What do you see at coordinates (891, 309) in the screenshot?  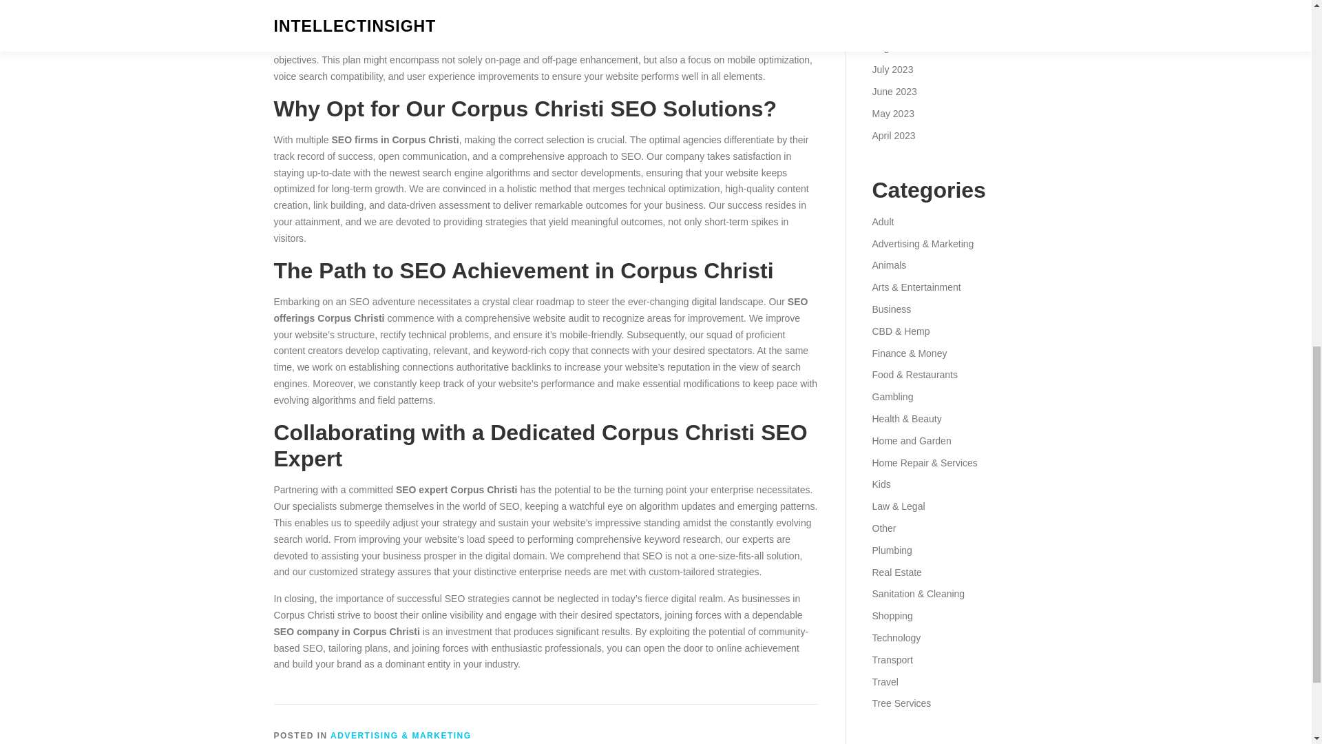 I see `Business` at bounding box center [891, 309].